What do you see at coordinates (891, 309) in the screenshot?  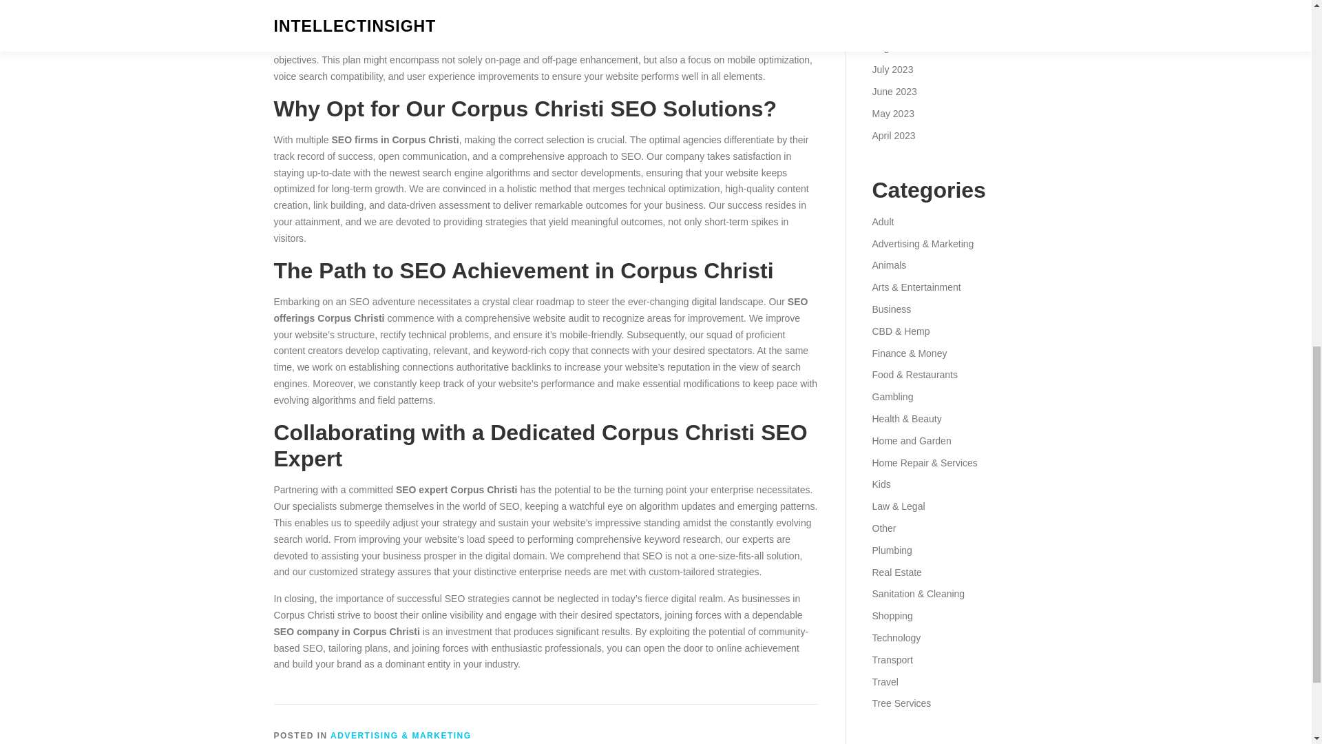 I see `Business` at bounding box center [891, 309].